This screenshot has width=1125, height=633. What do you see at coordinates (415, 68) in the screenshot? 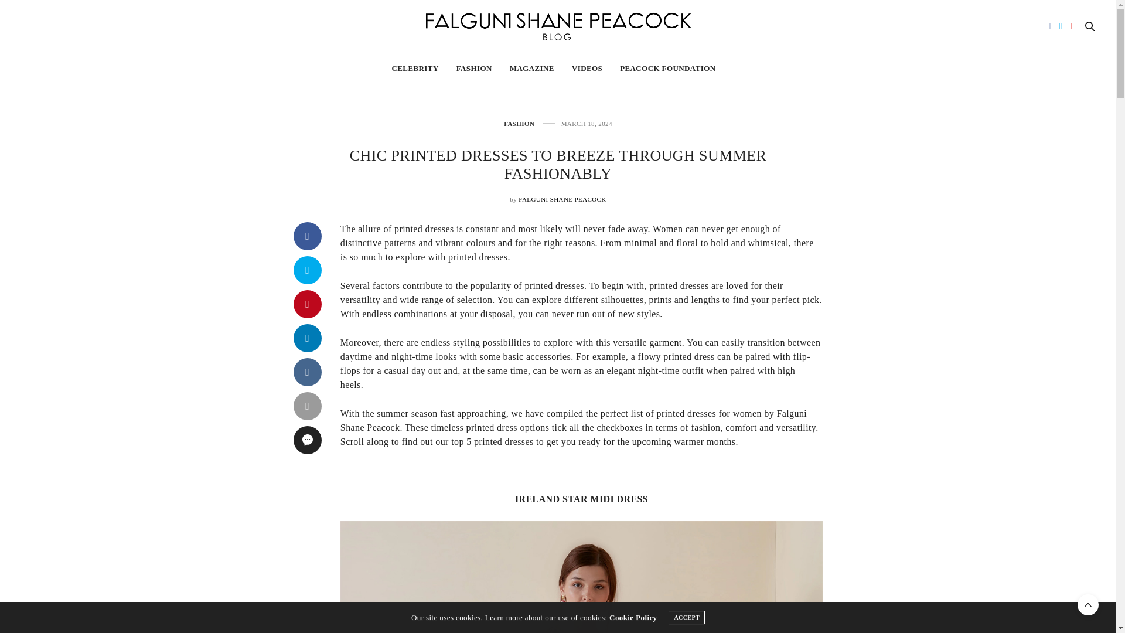
I see `CELEBRITY` at bounding box center [415, 68].